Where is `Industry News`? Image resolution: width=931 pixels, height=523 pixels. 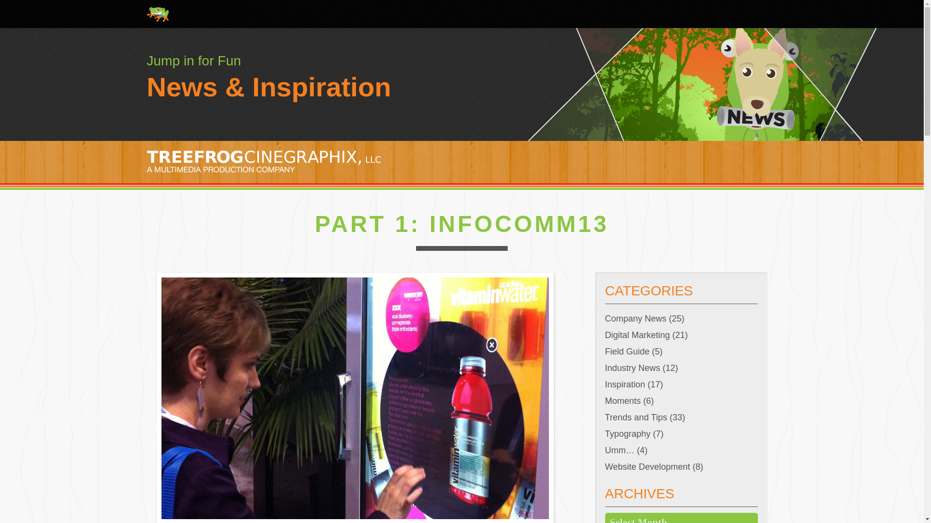 Industry News is located at coordinates (632, 368).